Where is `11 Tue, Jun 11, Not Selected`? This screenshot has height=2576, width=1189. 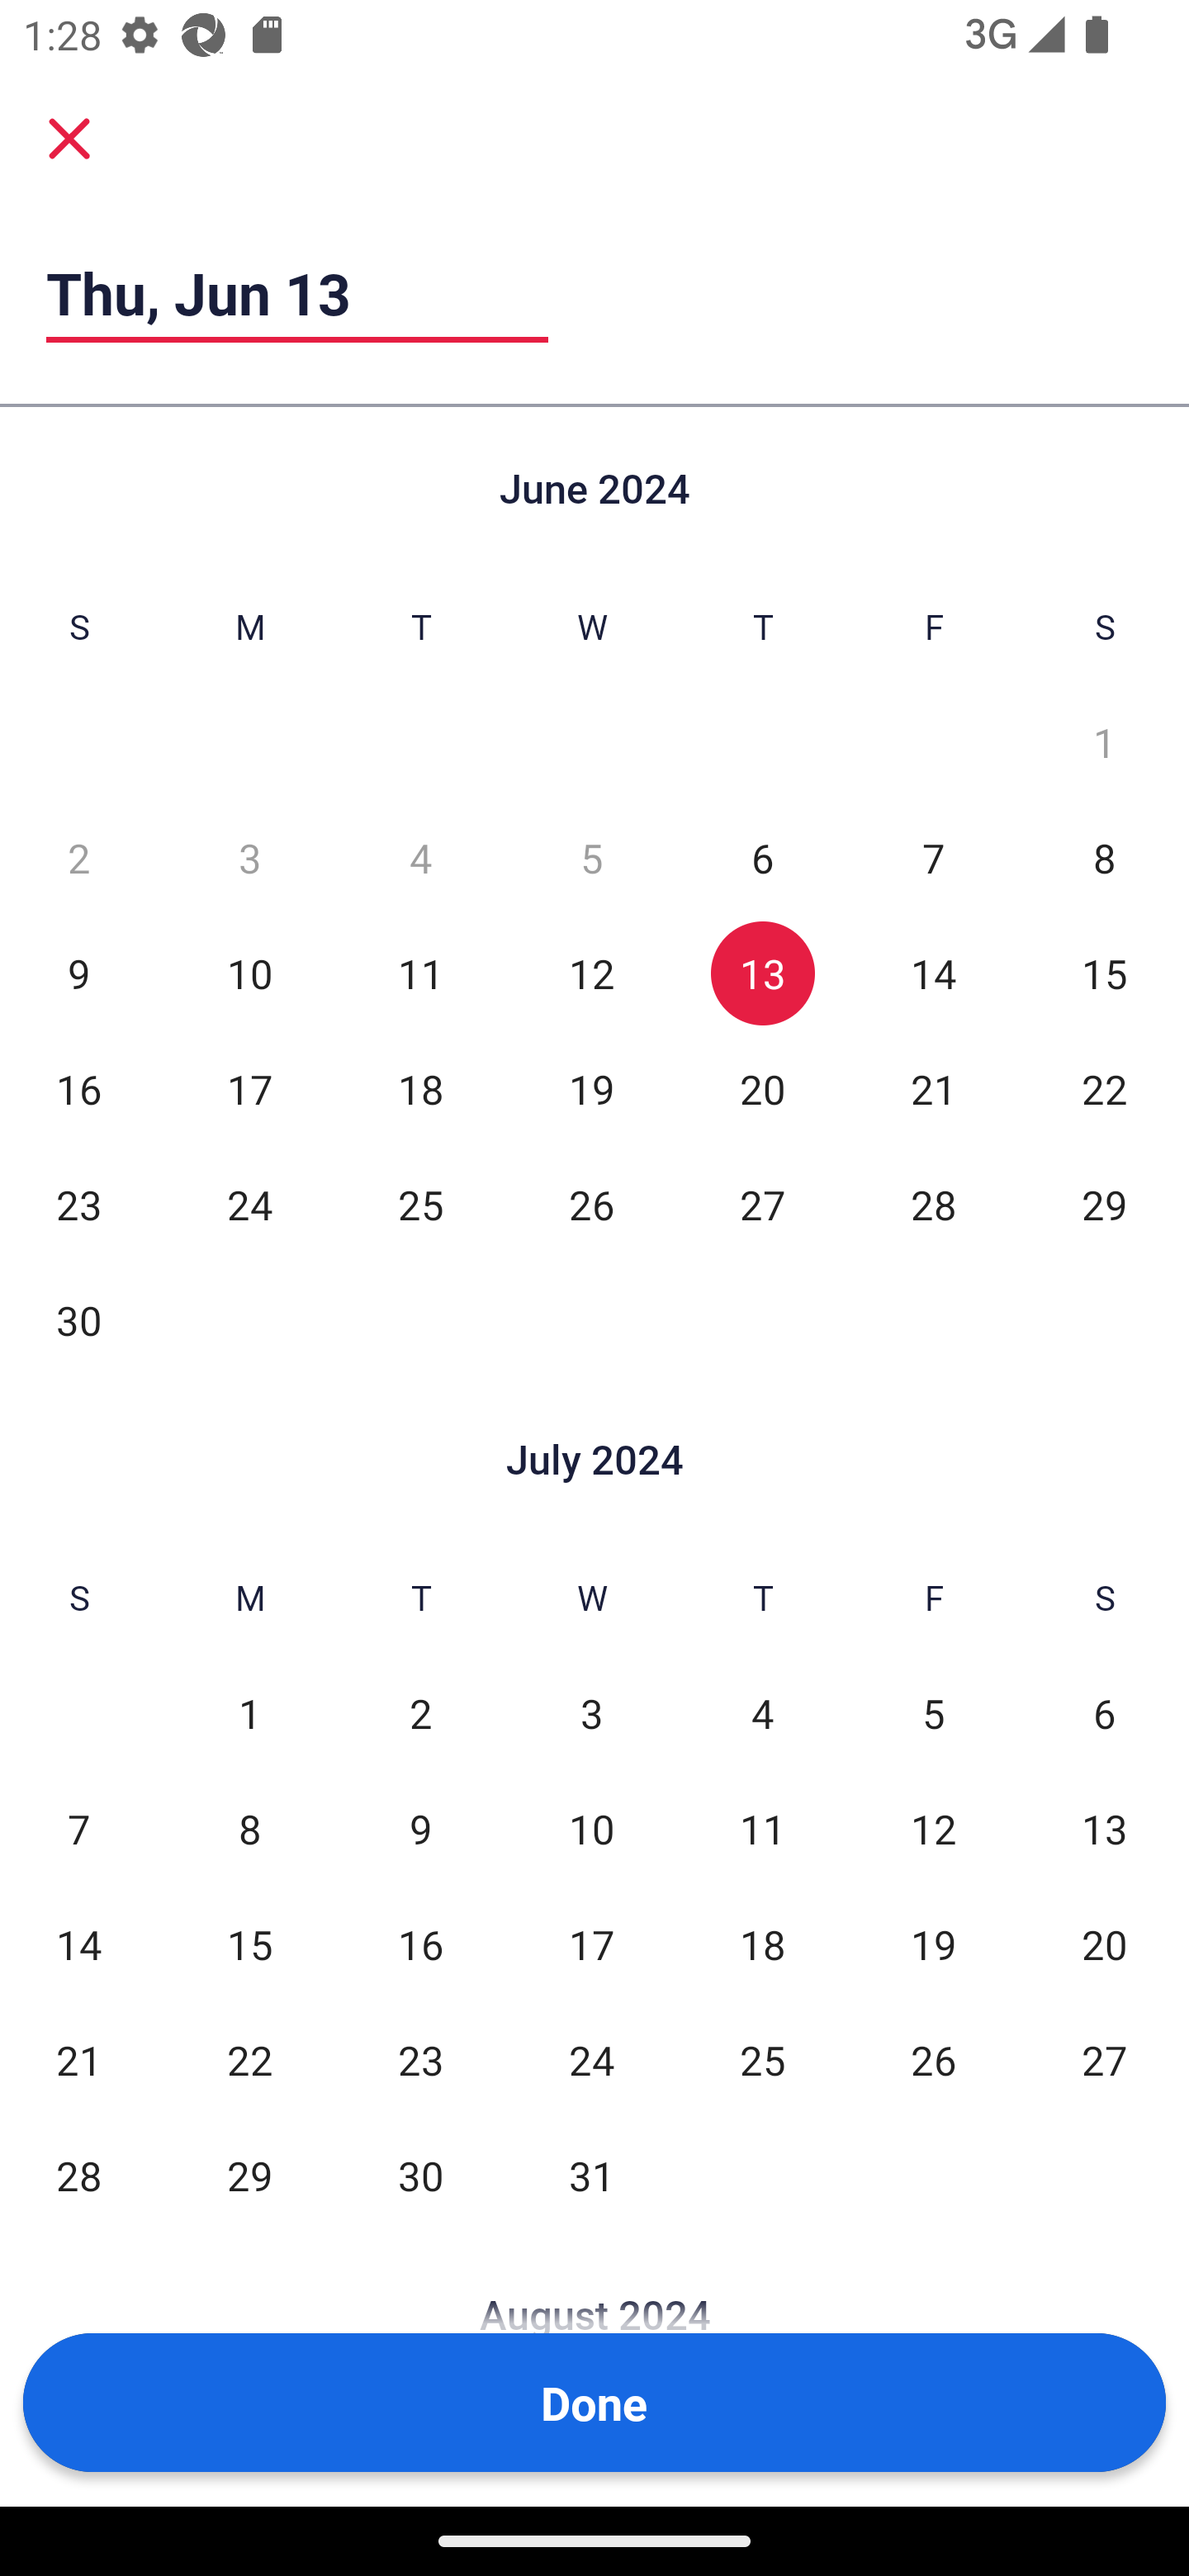
11 Tue, Jun 11, Not Selected is located at coordinates (421, 973).